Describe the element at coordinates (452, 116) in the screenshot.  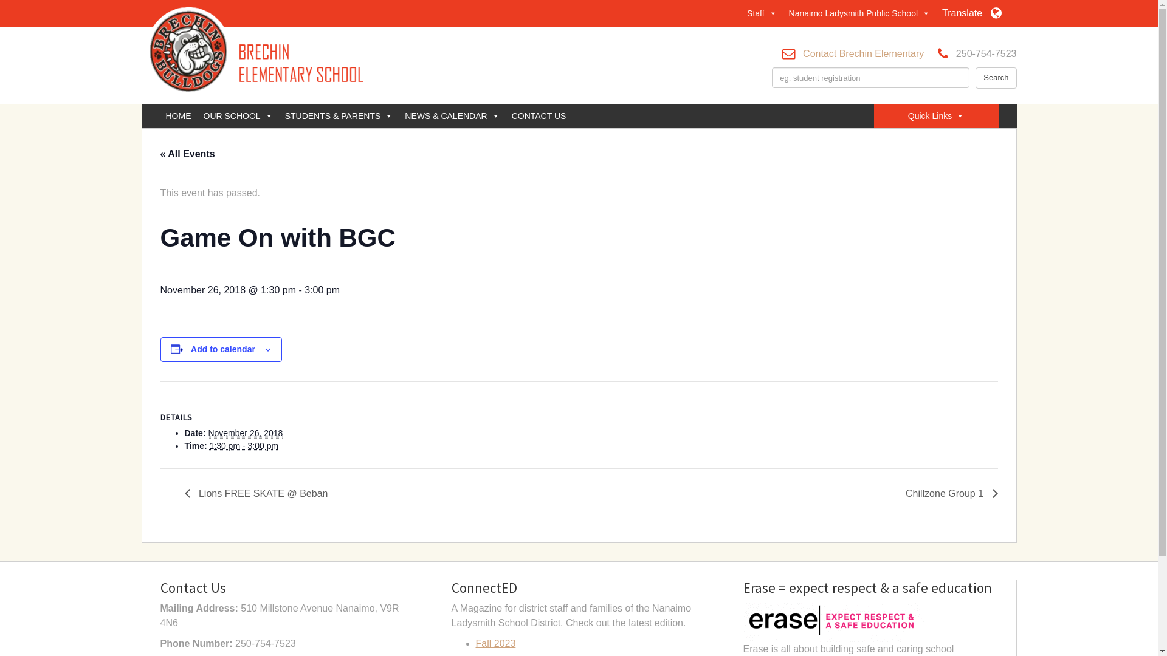
I see `NEWS & CALENDAR` at that location.